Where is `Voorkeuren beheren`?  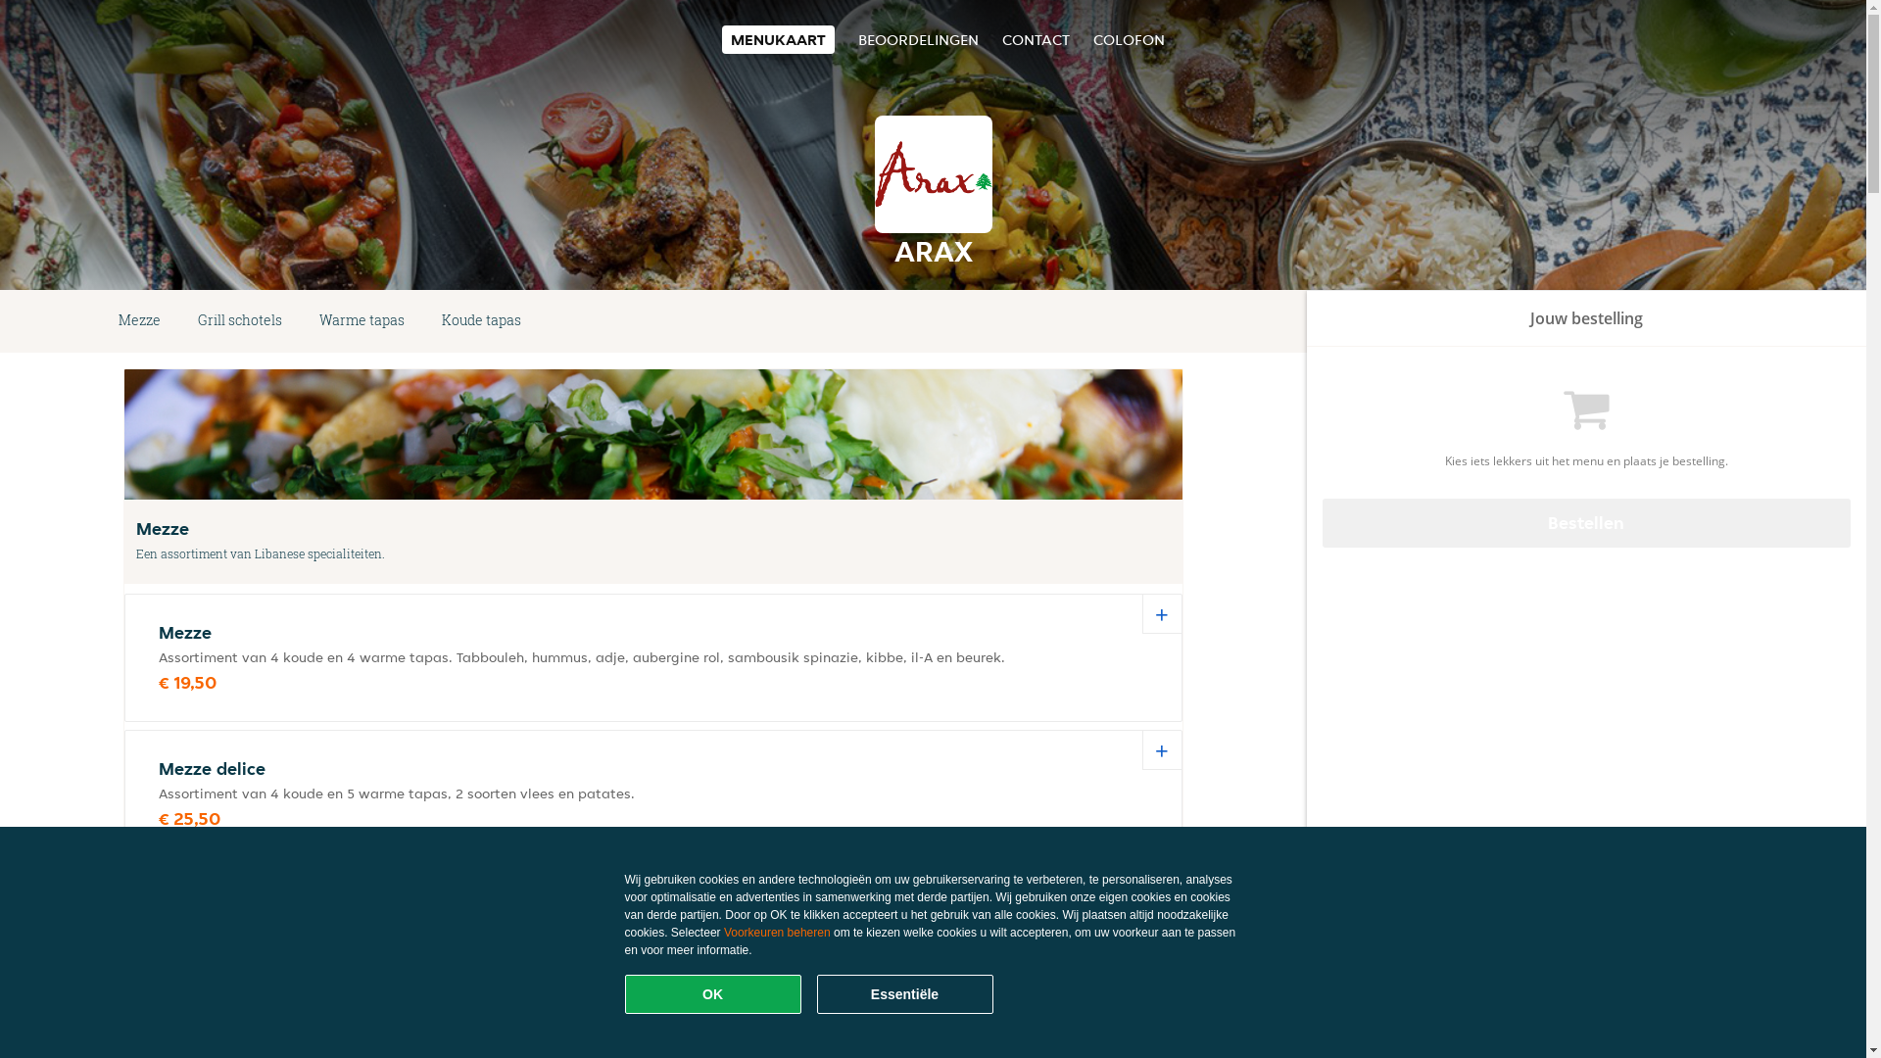
Voorkeuren beheren is located at coordinates (778, 933).